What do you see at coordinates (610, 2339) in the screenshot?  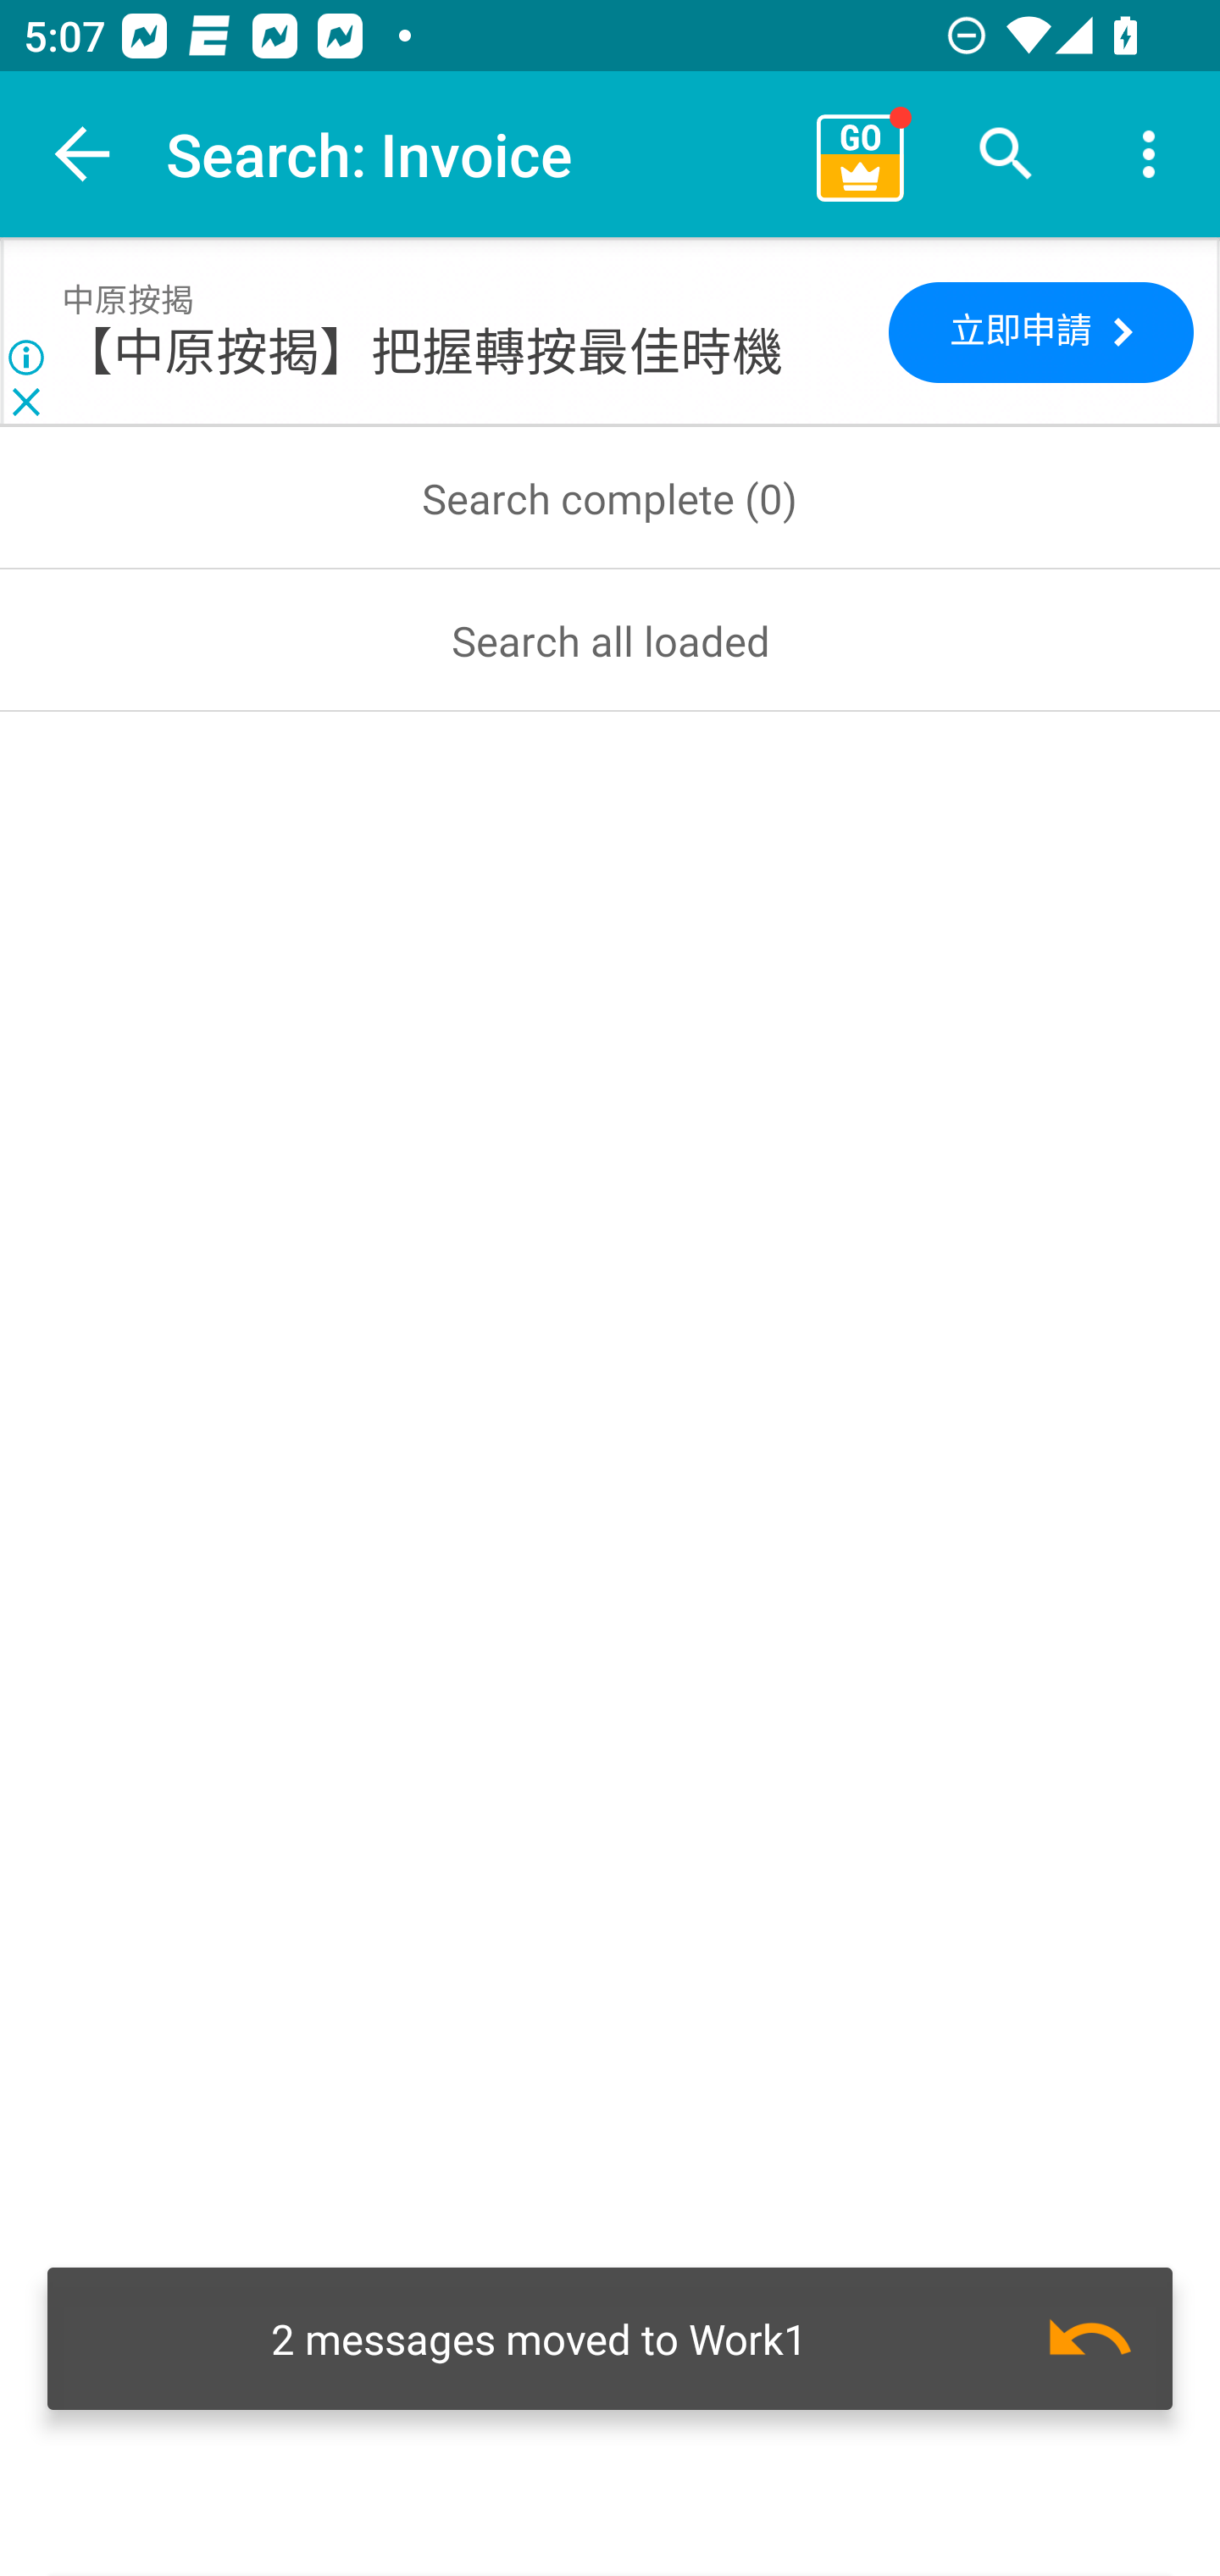 I see `Undo 2 messages moved to Work1` at bounding box center [610, 2339].